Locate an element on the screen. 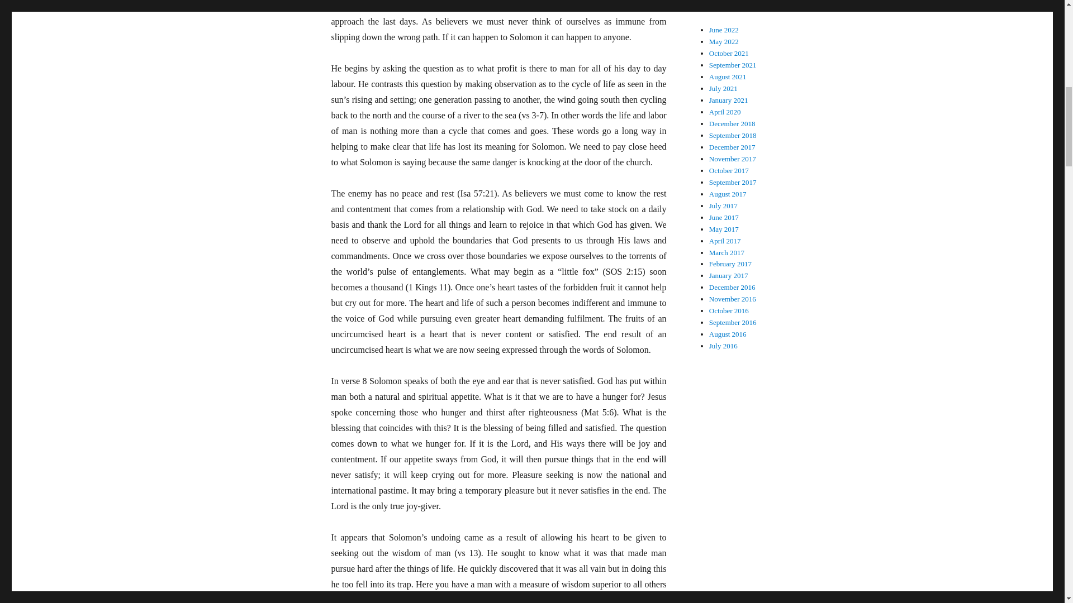  August 2017 is located at coordinates (728, 194).